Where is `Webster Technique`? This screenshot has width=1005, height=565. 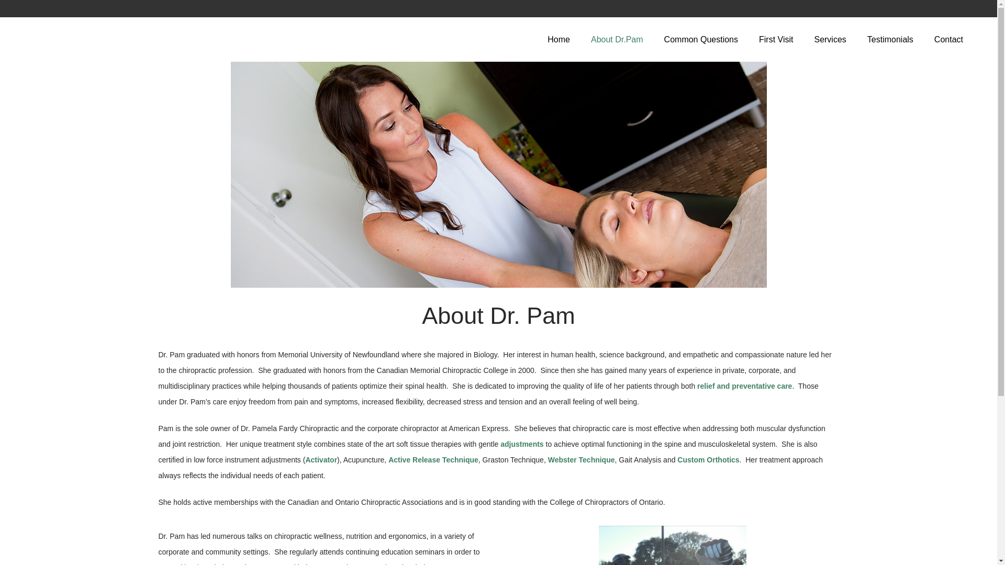 Webster Technique is located at coordinates (581, 459).